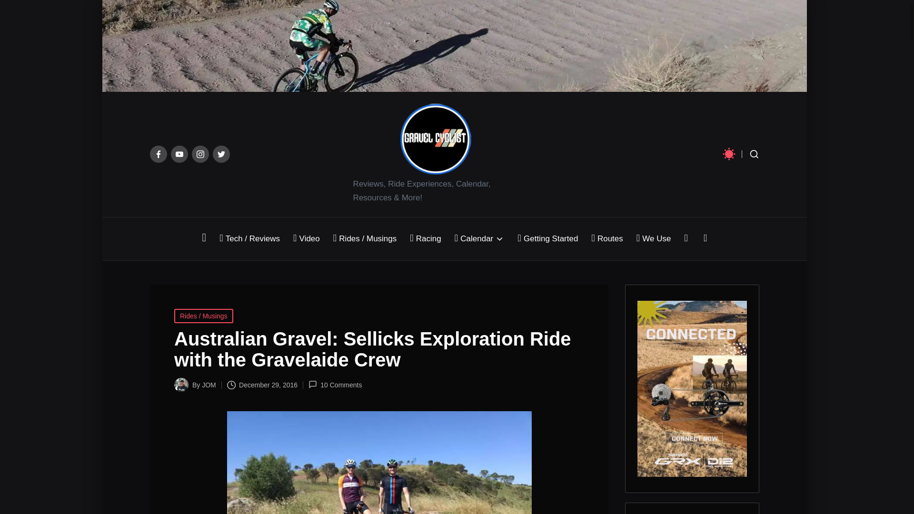  Describe the element at coordinates (209, 385) in the screenshot. I see `JOM` at that location.